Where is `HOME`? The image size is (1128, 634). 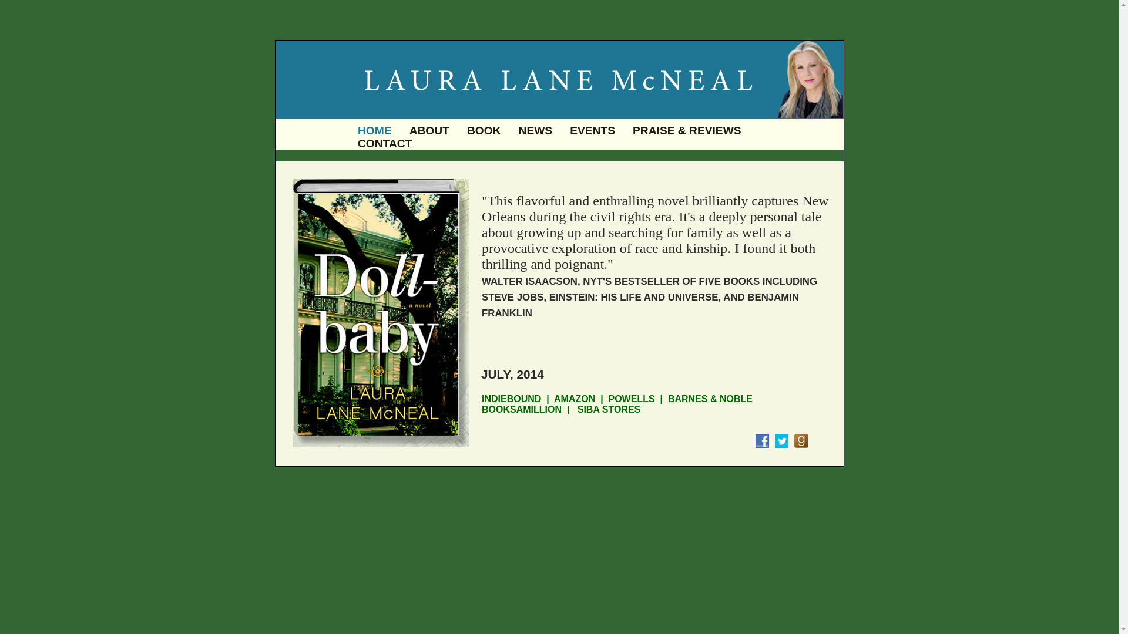 HOME is located at coordinates (374, 130).